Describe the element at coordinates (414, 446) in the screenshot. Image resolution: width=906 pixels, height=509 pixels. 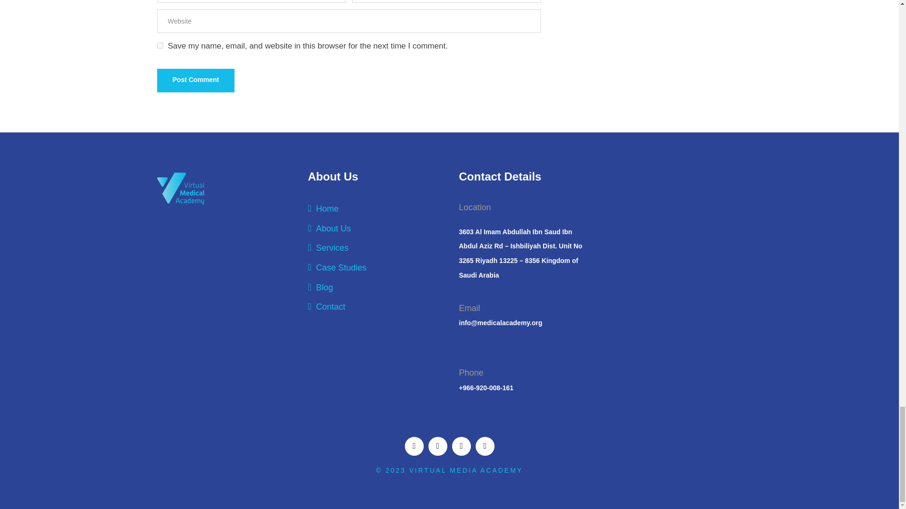
I see `facebook` at that location.